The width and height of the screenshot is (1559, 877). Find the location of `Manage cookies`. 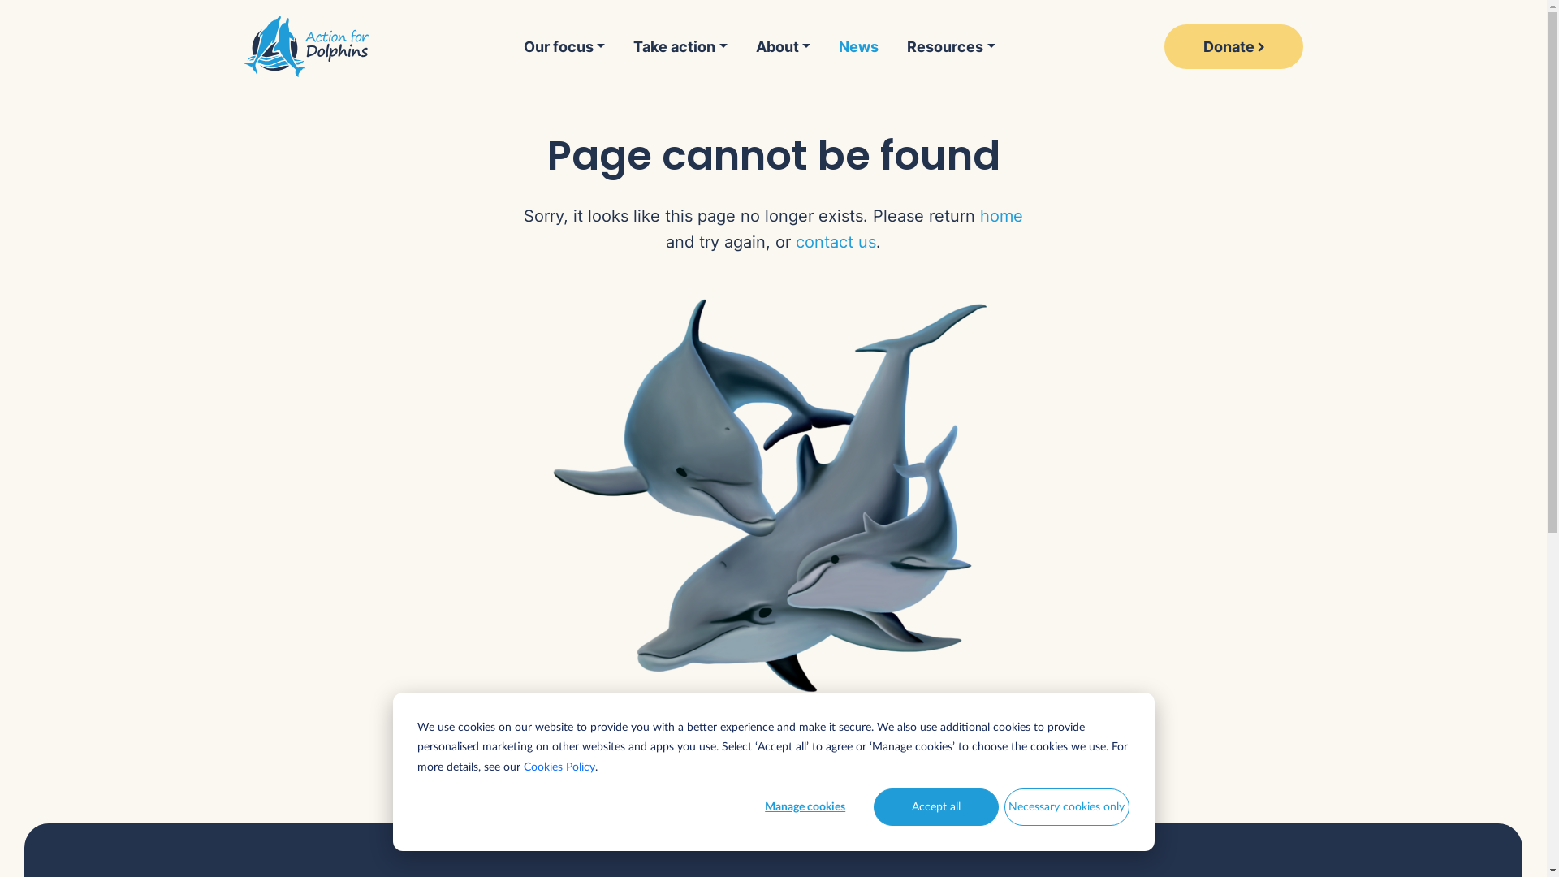

Manage cookies is located at coordinates (805, 807).